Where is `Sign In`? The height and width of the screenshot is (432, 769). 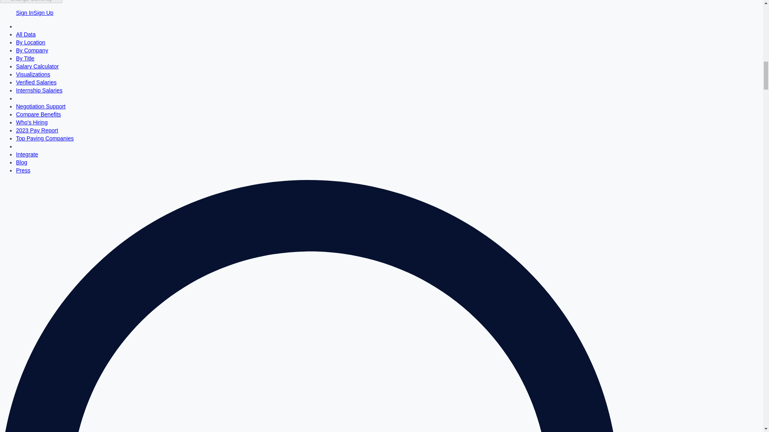
Sign In is located at coordinates (25, 12).